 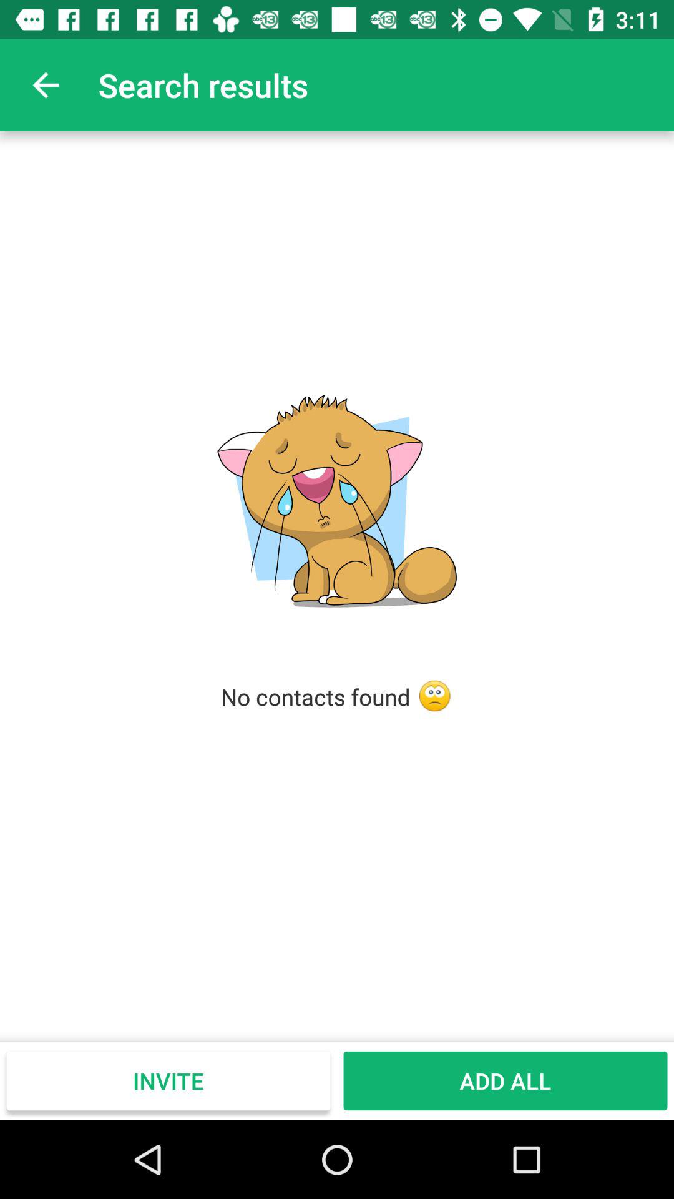 What do you see at coordinates (168, 1080) in the screenshot?
I see `select item at the bottom left corner` at bounding box center [168, 1080].